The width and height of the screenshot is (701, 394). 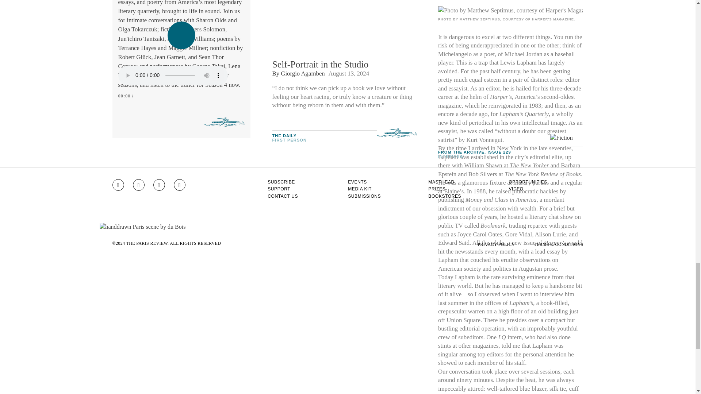 I want to click on Go to RSS feed, so click(x=180, y=185).